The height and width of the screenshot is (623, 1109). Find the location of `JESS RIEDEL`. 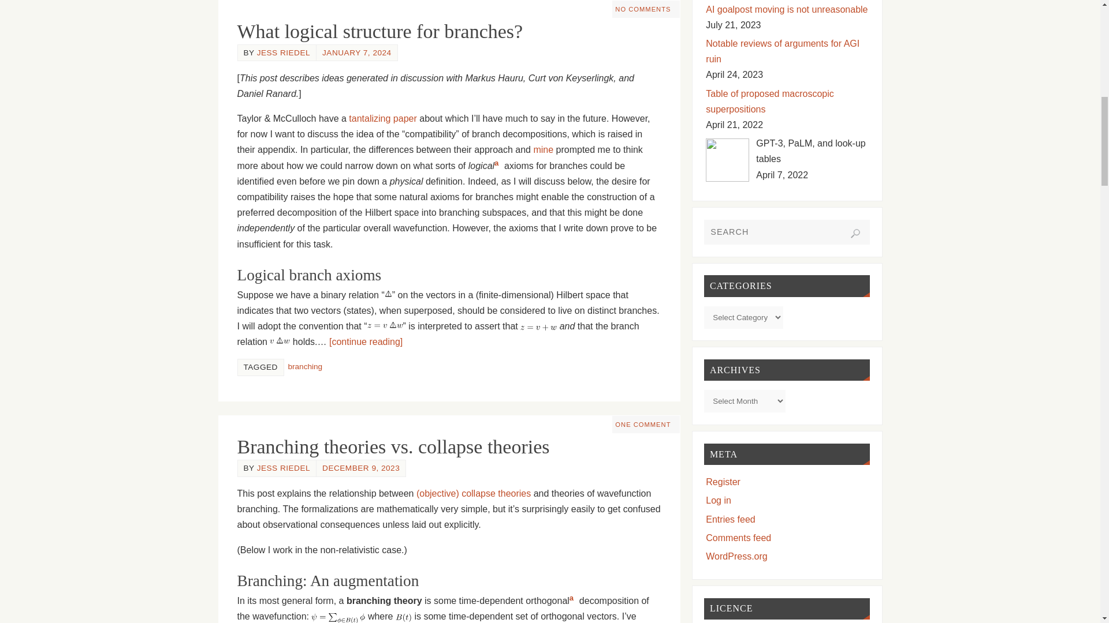

JESS RIEDEL is located at coordinates (284, 53).